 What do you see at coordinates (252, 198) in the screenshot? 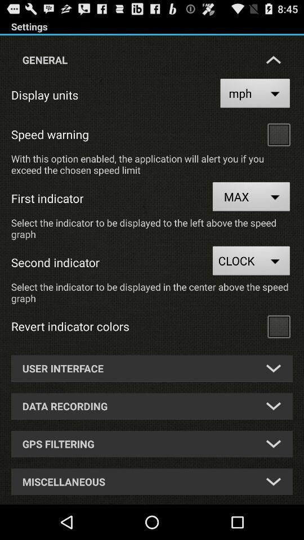
I see `click max` at bounding box center [252, 198].